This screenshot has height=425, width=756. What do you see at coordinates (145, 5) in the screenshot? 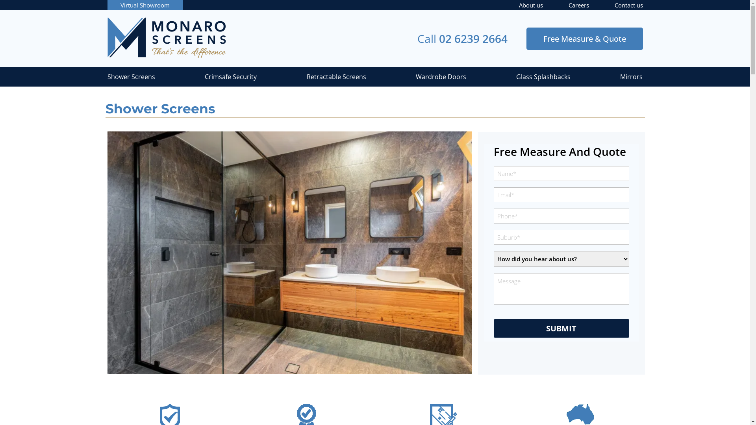
I see `Virtual Showroom` at bounding box center [145, 5].